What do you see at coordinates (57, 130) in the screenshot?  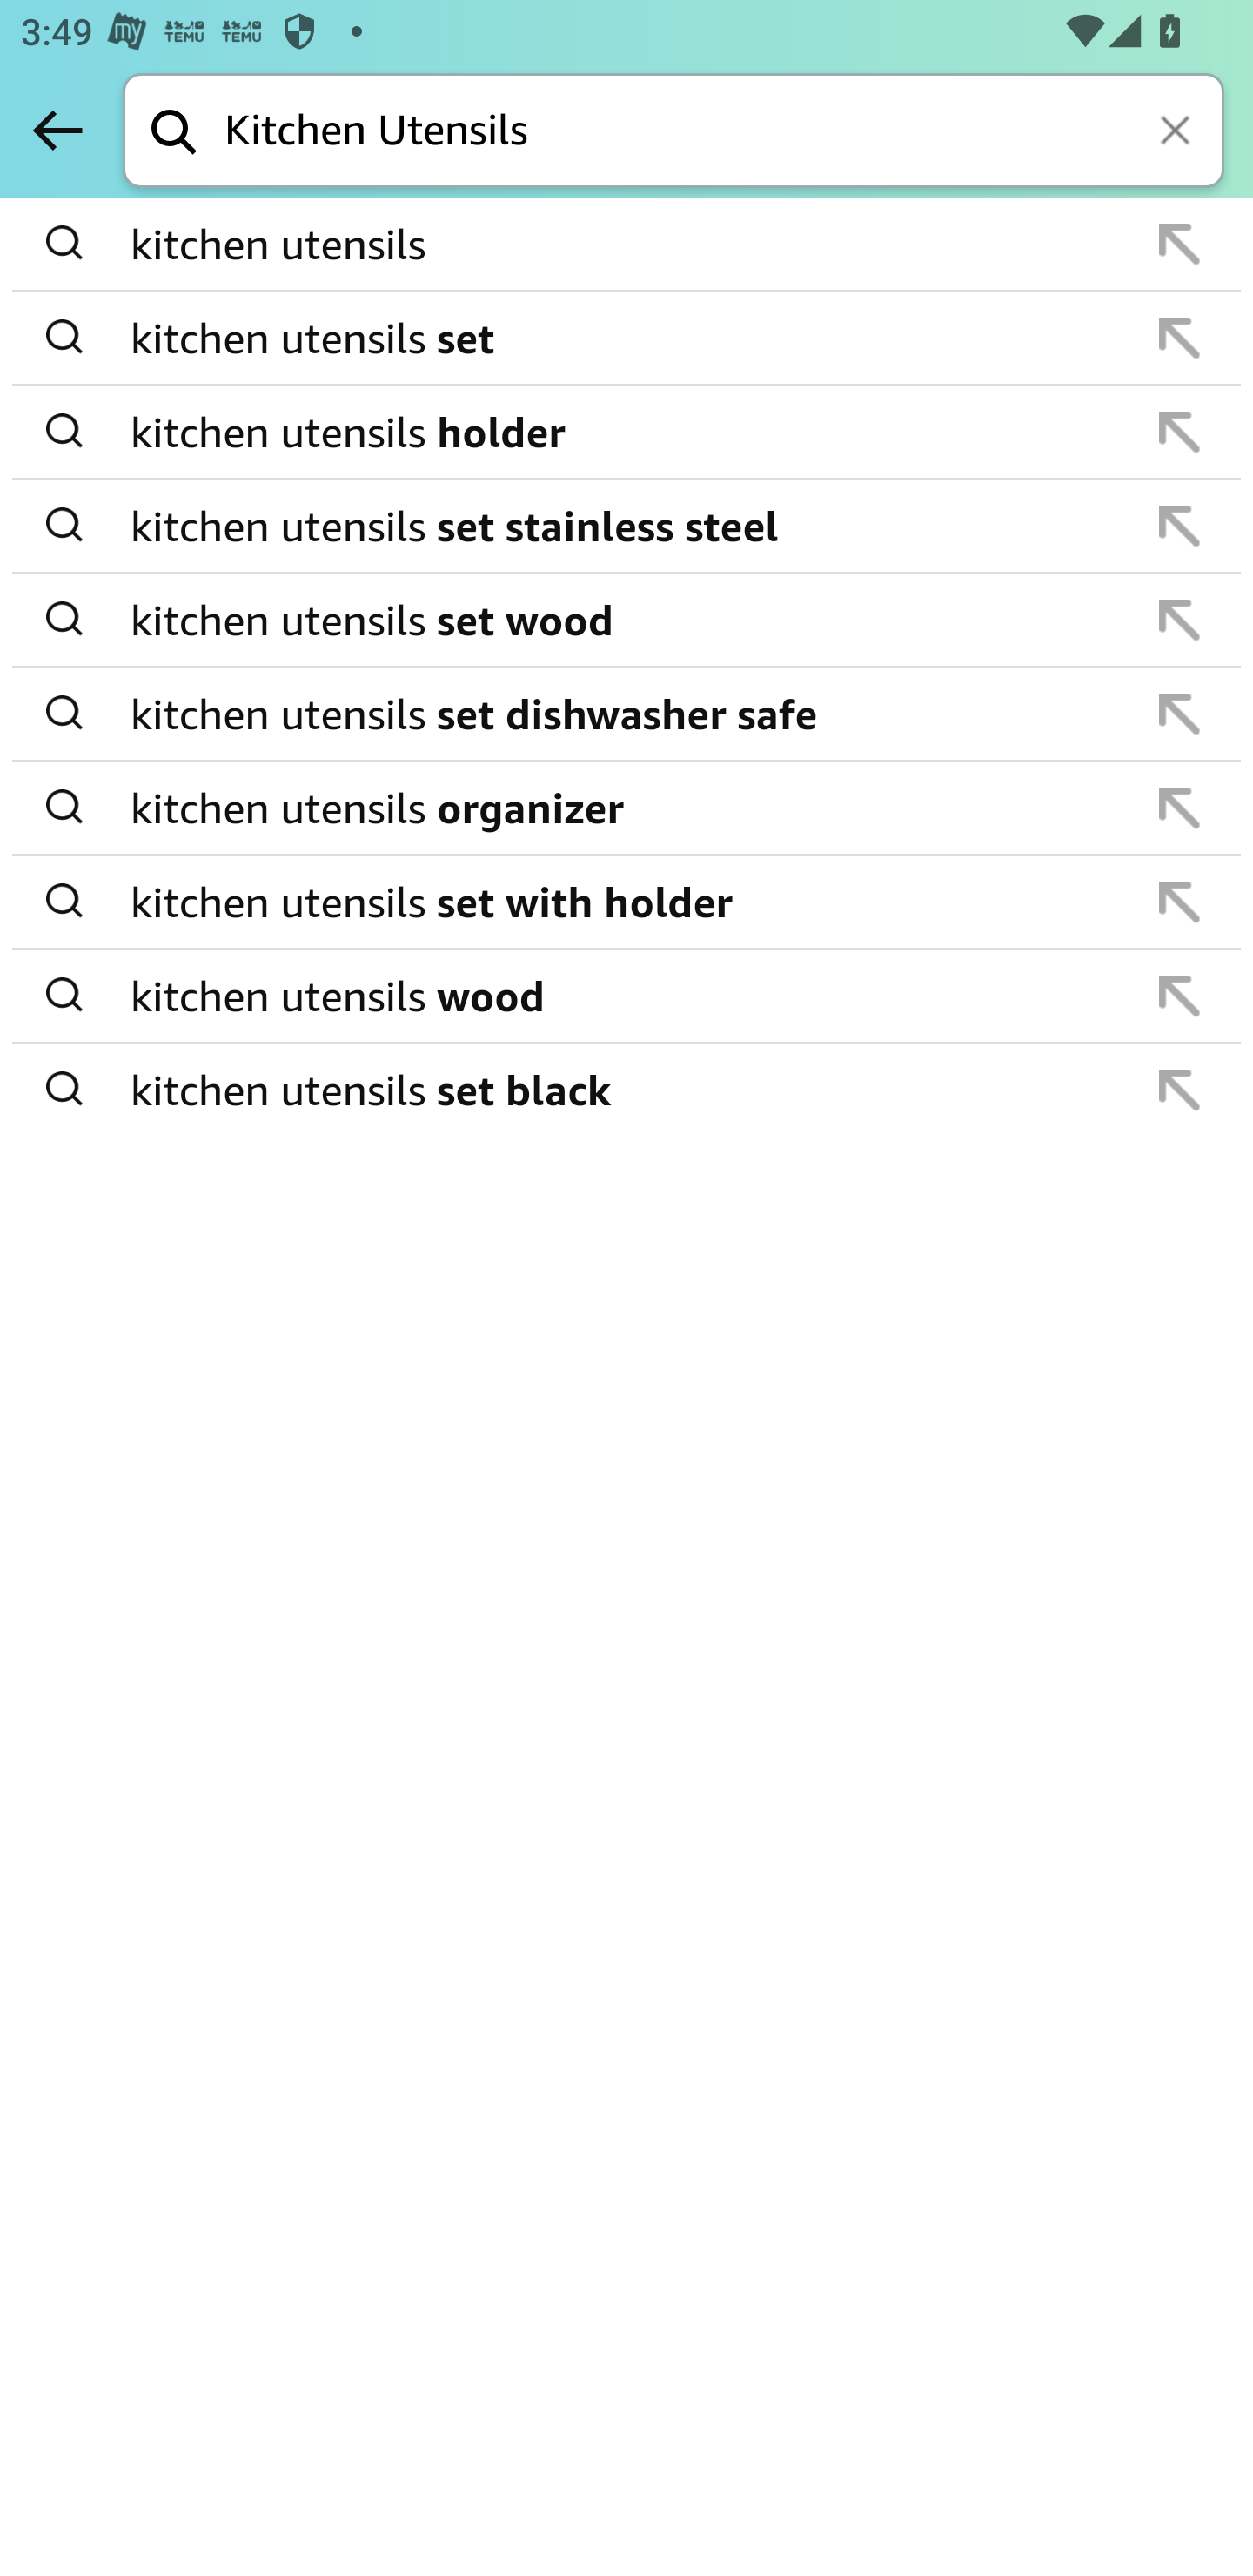 I see `Back` at bounding box center [57, 130].